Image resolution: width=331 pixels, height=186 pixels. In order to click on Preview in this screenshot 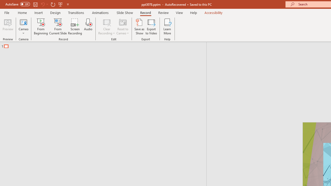, I will do `click(8, 26)`.